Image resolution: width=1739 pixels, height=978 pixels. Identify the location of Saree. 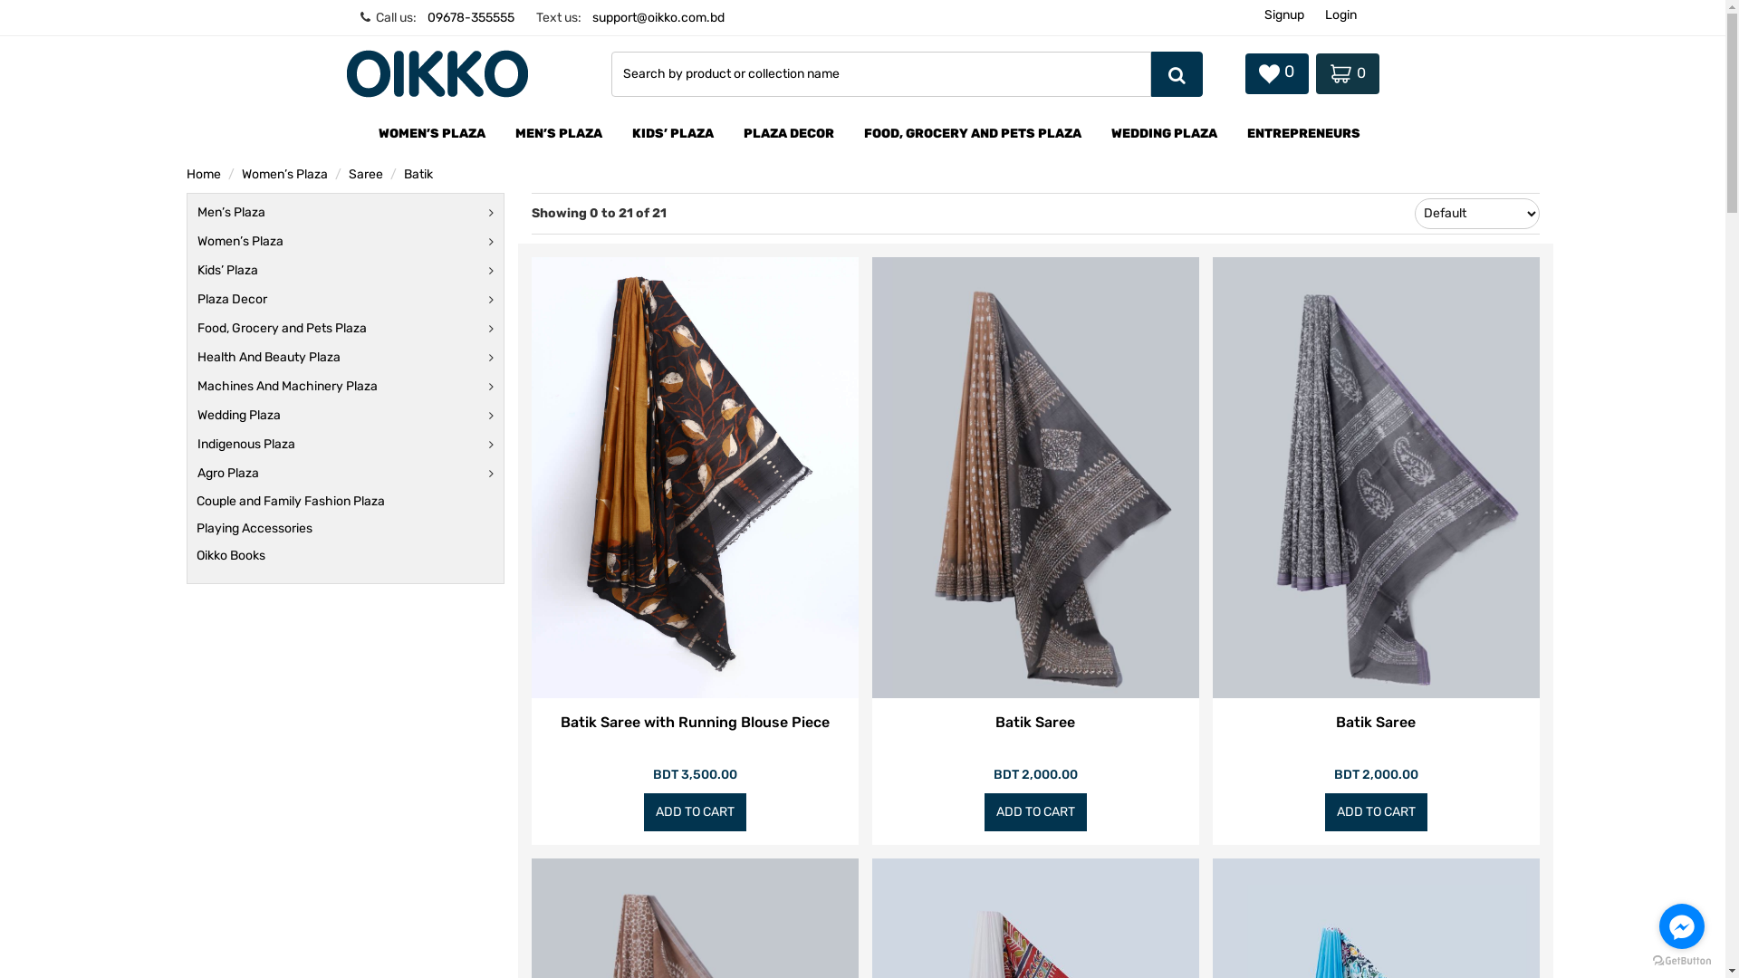
(365, 174).